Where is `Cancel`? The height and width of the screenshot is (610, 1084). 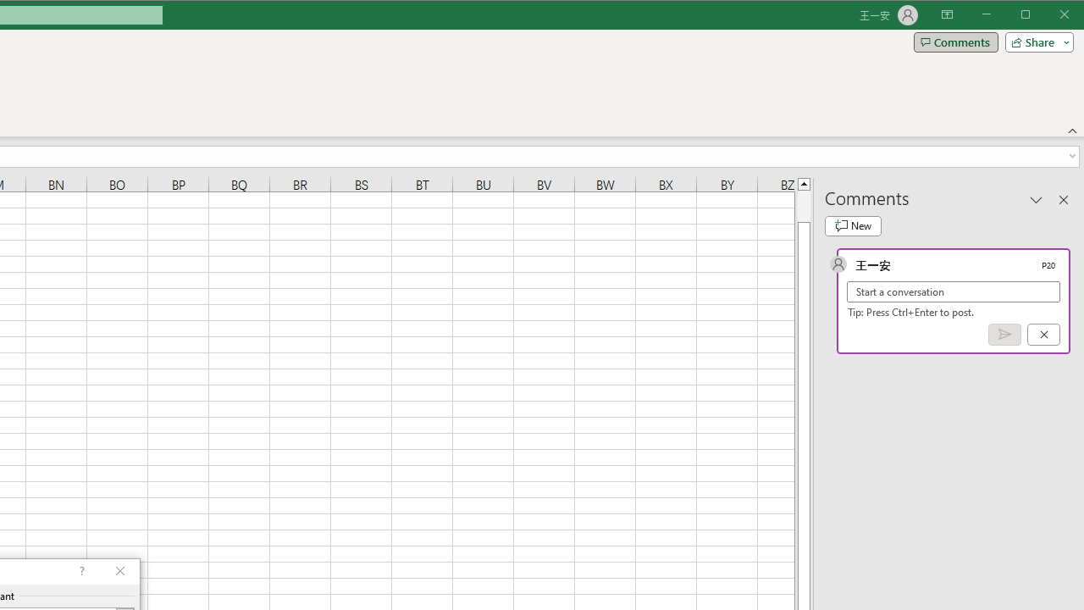 Cancel is located at coordinates (1043, 335).